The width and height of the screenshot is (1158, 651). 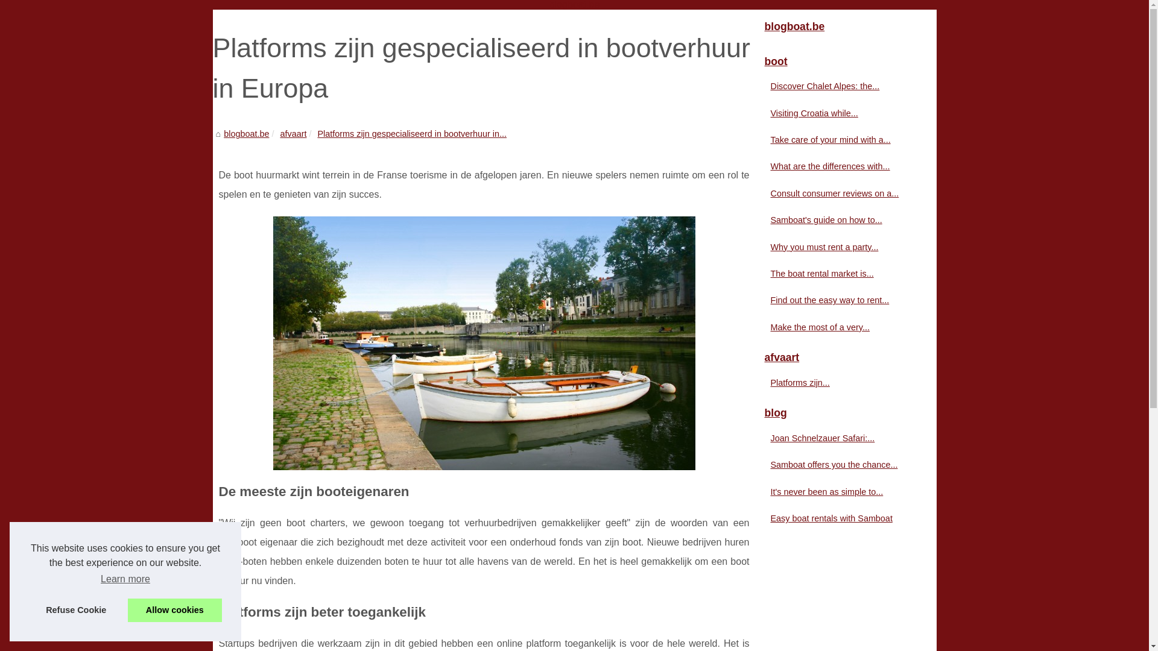 What do you see at coordinates (840, 166) in the screenshot?
I see `What are the differences with...` at bounding box center [840, 166].